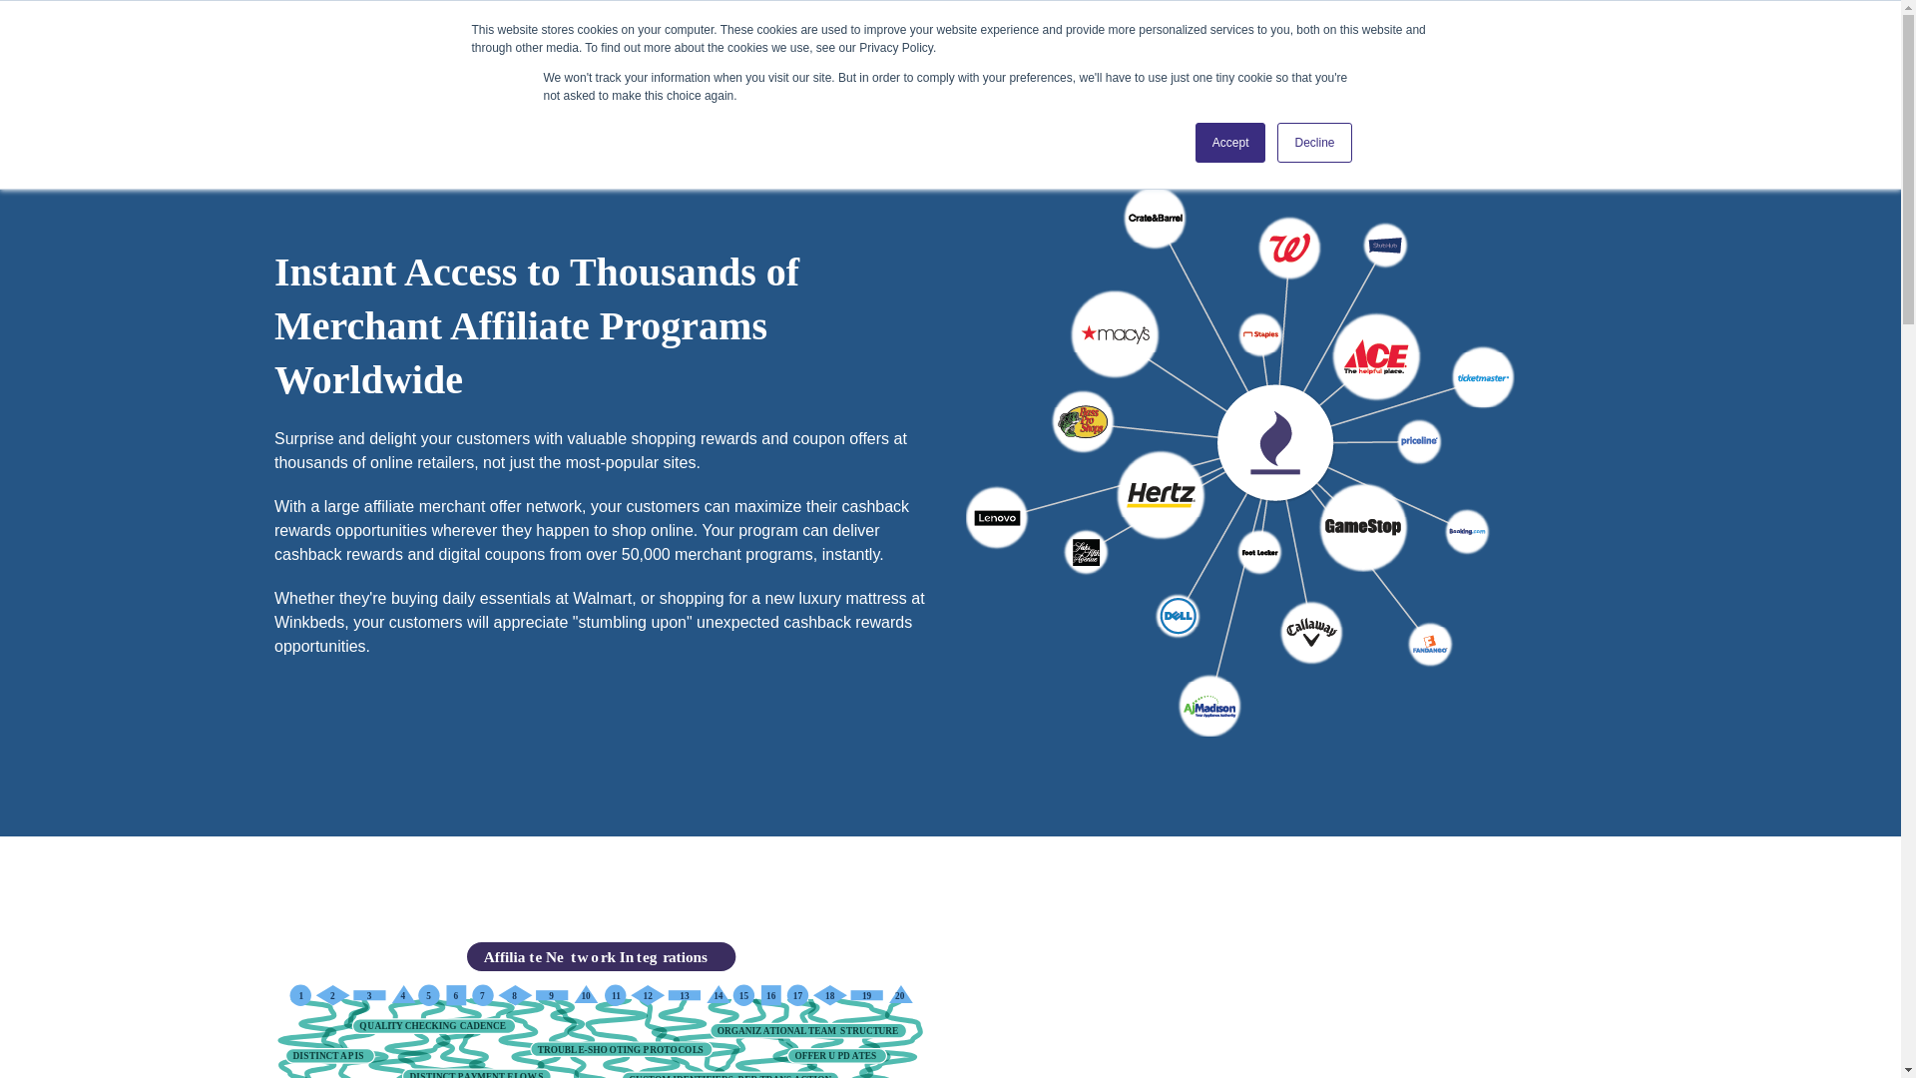 Image resolution: width=1916 pixels, height=1078 pixels. Describe the element at coordinates (679, 52) in the screenshot. I see `Network` at that location.